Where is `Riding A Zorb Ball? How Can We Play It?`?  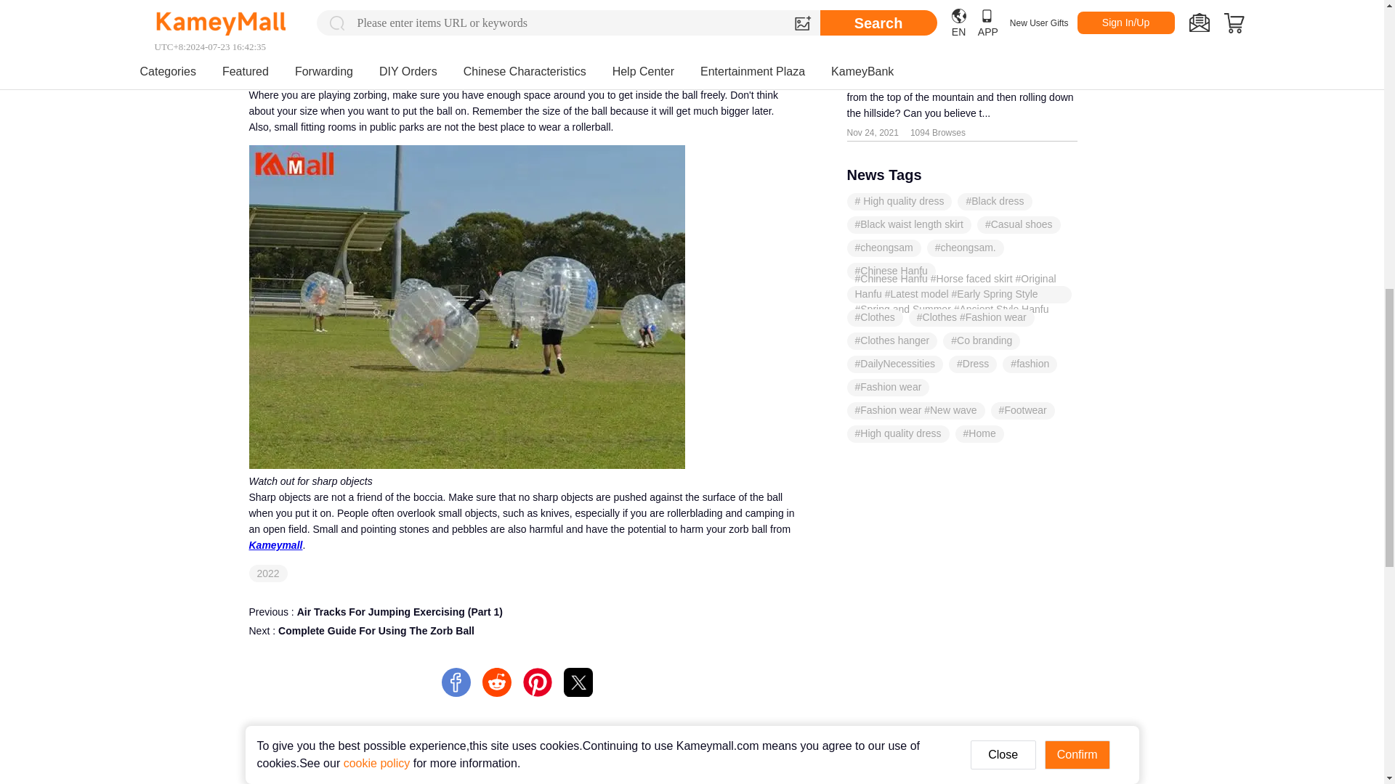
Riding A Zorb Ball? How Can We Play It? is located at coordinates (522, 645).